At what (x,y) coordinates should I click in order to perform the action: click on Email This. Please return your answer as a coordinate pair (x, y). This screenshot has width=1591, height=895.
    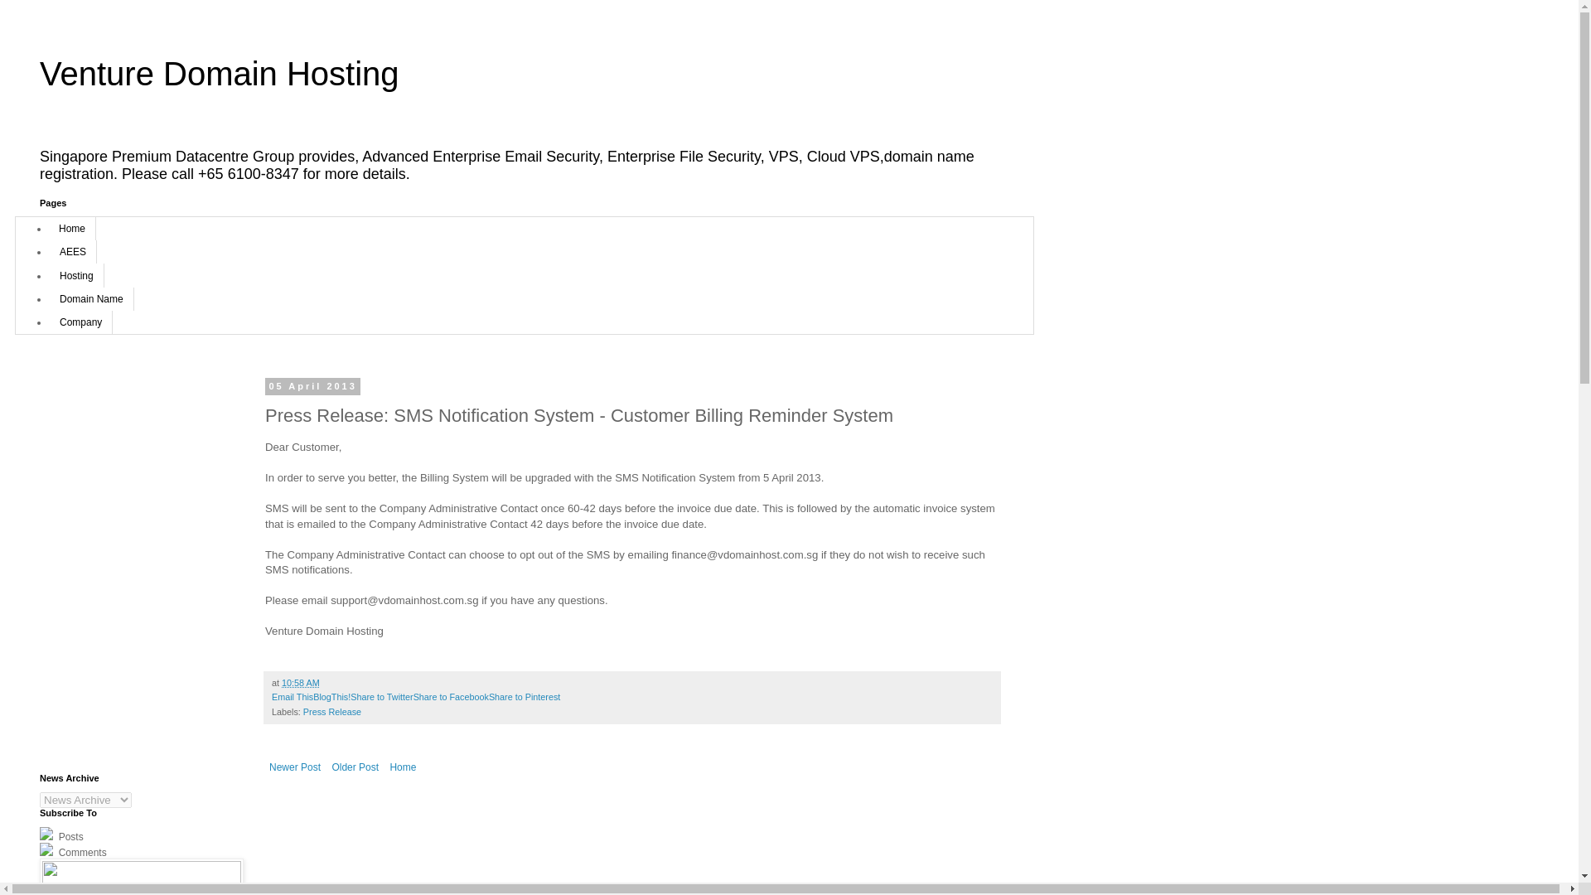
    Looking at the image, I should click on (293, 696).